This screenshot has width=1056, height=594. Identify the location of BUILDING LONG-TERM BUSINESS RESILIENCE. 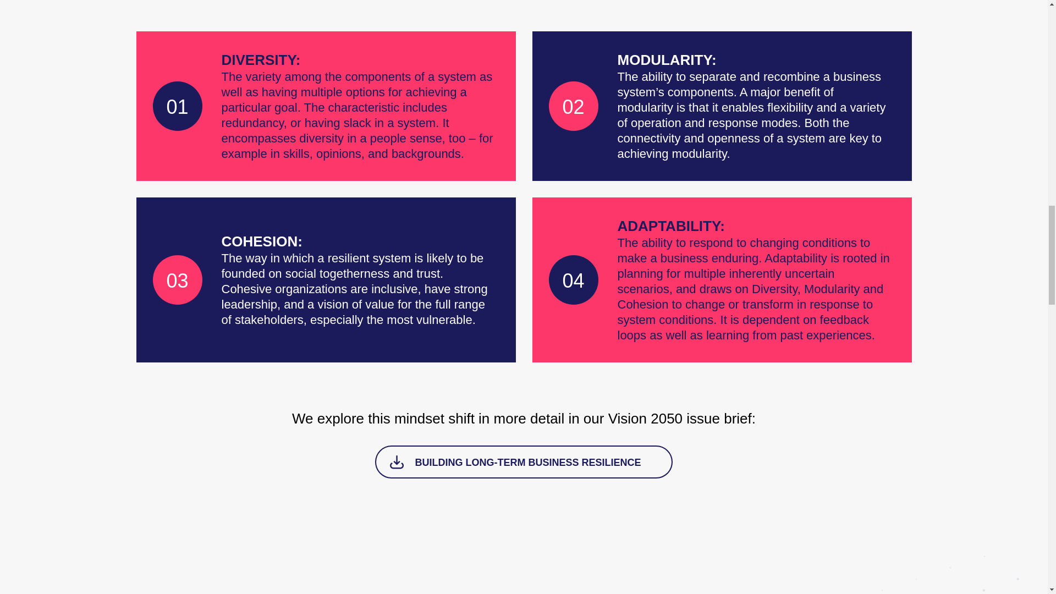
(523, 462).